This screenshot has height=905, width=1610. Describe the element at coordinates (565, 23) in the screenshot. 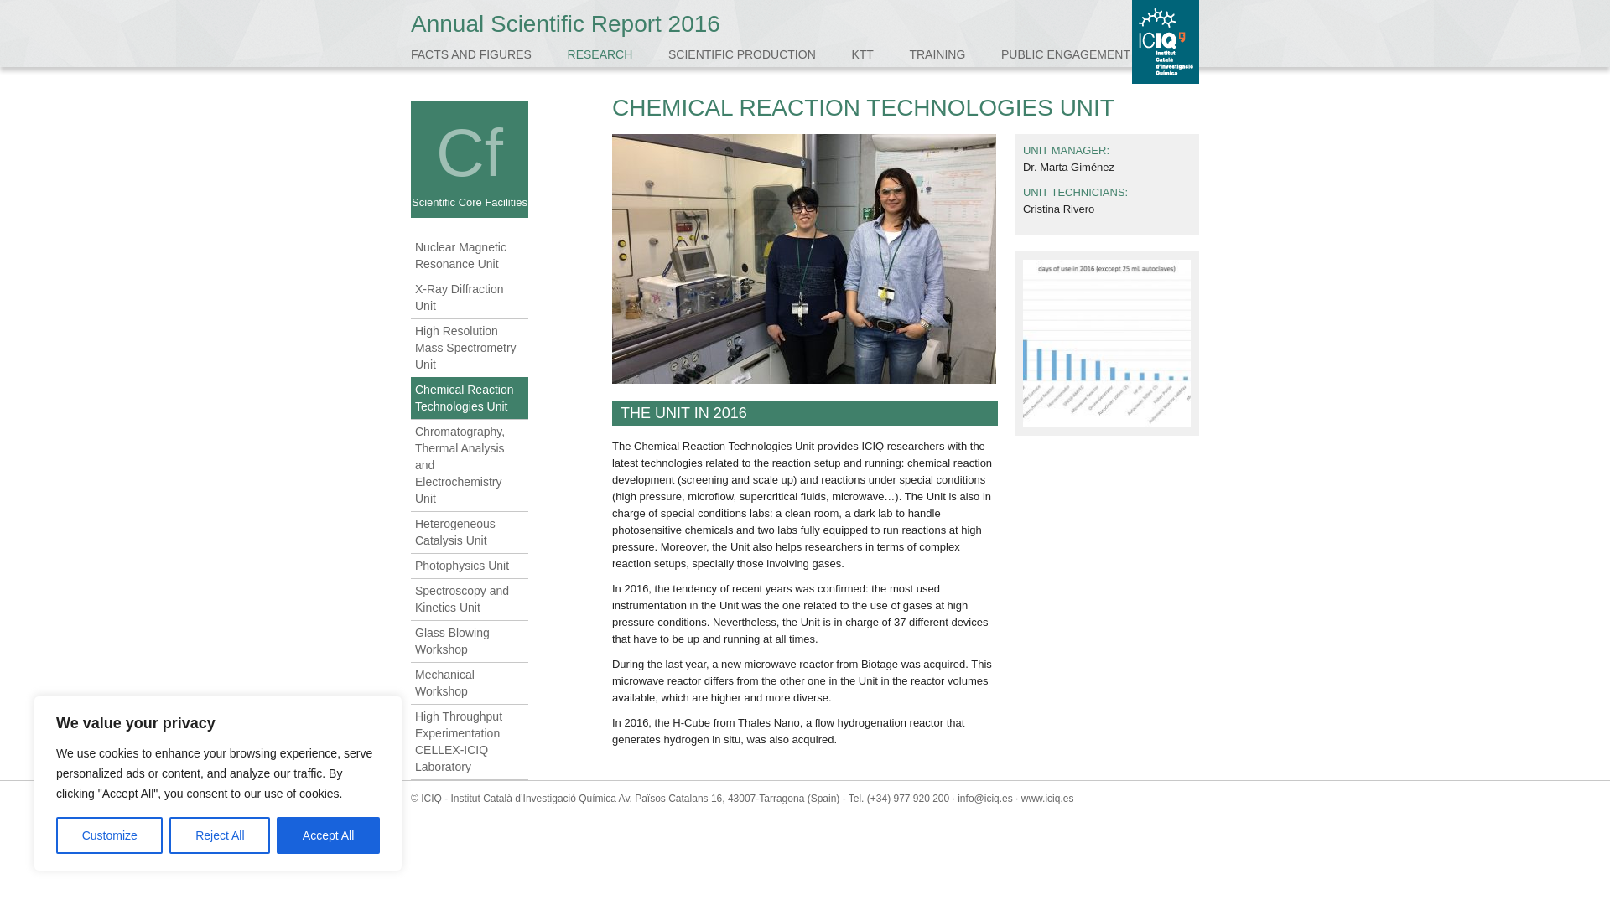

I see `Annual Scientific Report 2016` at that location.